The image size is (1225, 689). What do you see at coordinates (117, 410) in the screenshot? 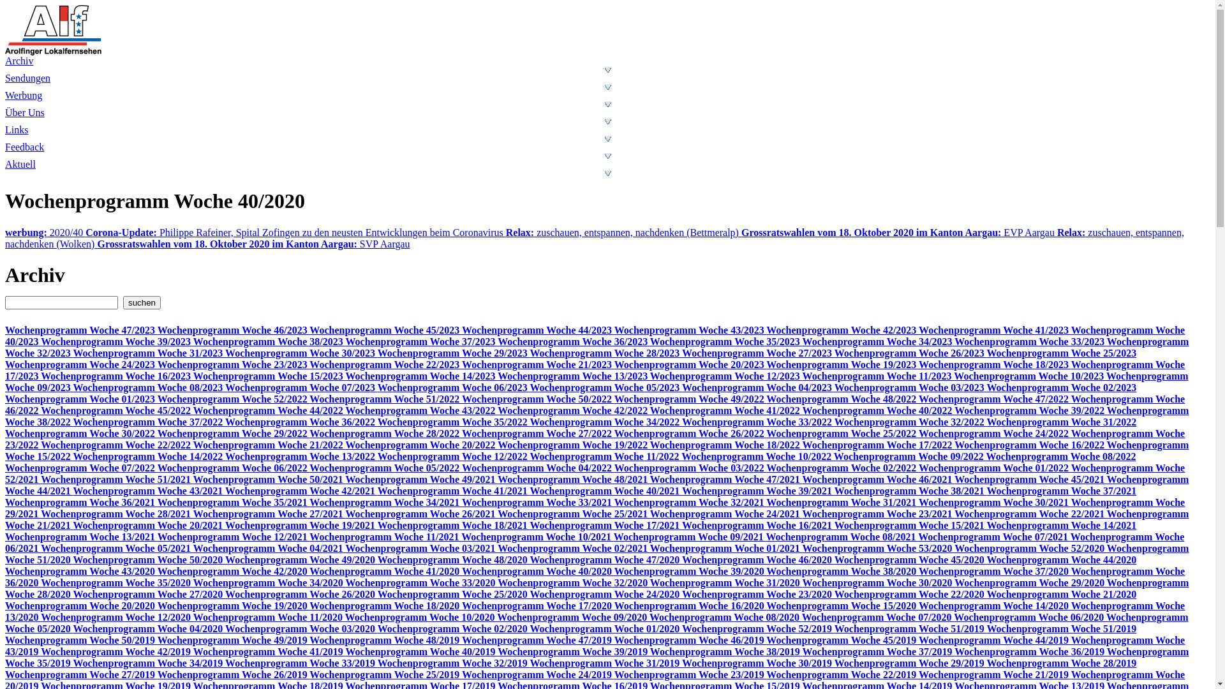
I see `Wochenprogramm Woche 45/2022` at bounding box center [117, 410].